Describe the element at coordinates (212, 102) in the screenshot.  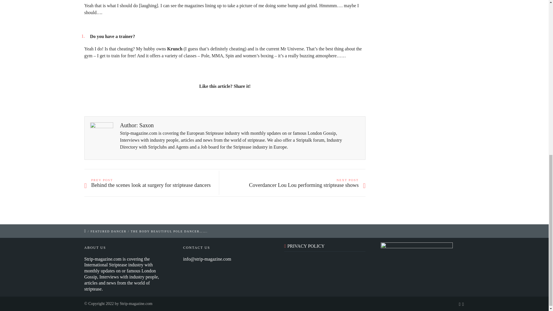
I see `Facebook` at that location.